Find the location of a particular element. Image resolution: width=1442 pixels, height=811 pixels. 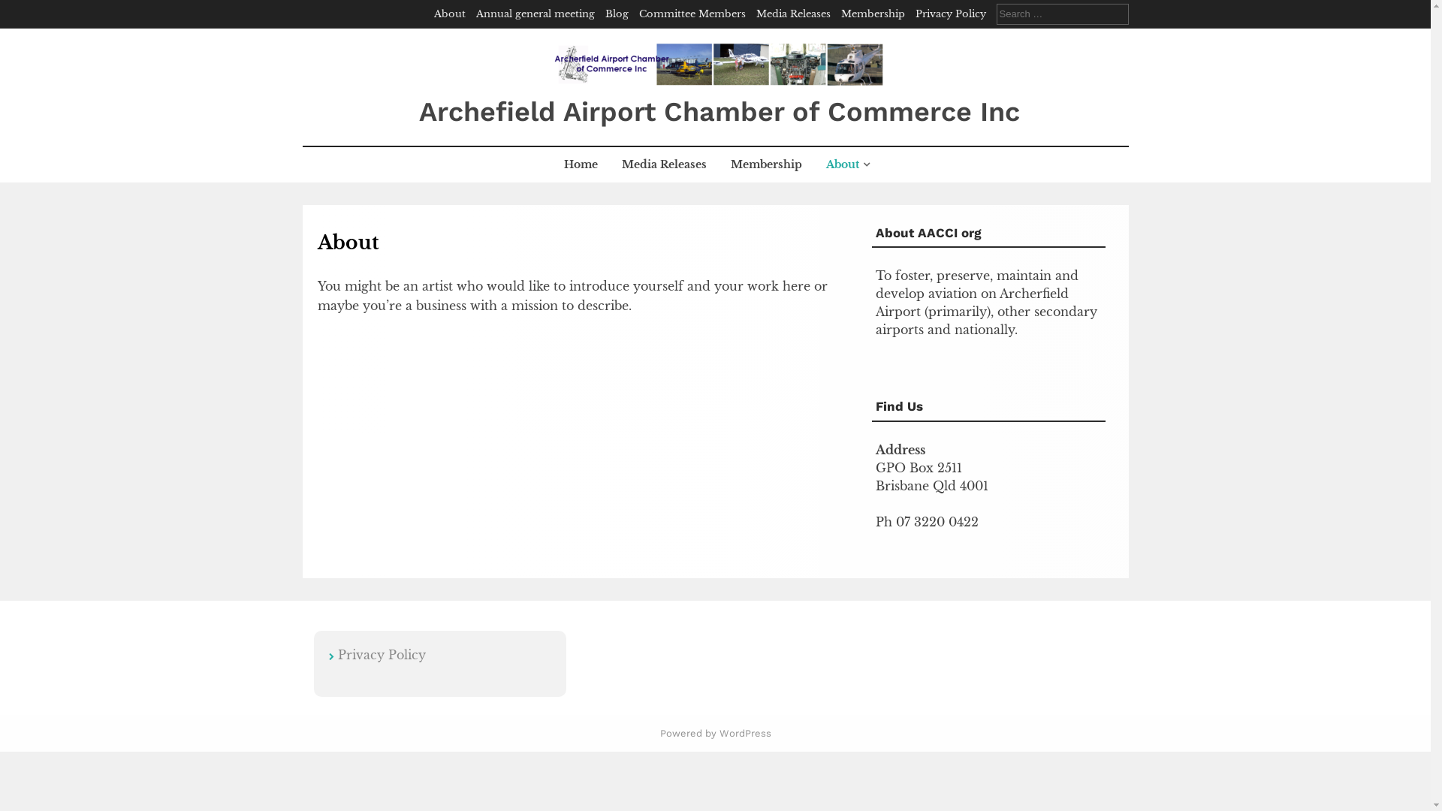

Committee Members is located at coordinates (692, 14).